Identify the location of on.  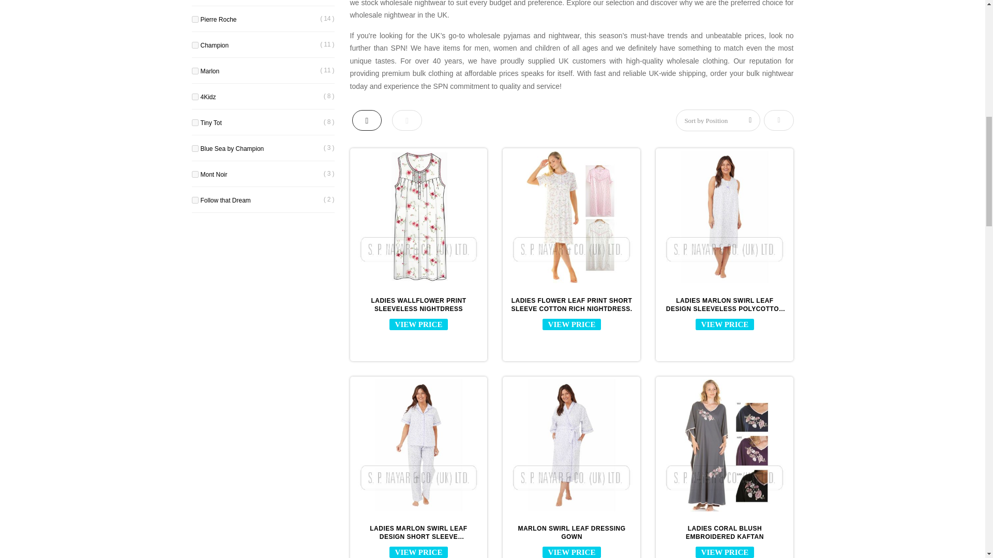
(194, 174).